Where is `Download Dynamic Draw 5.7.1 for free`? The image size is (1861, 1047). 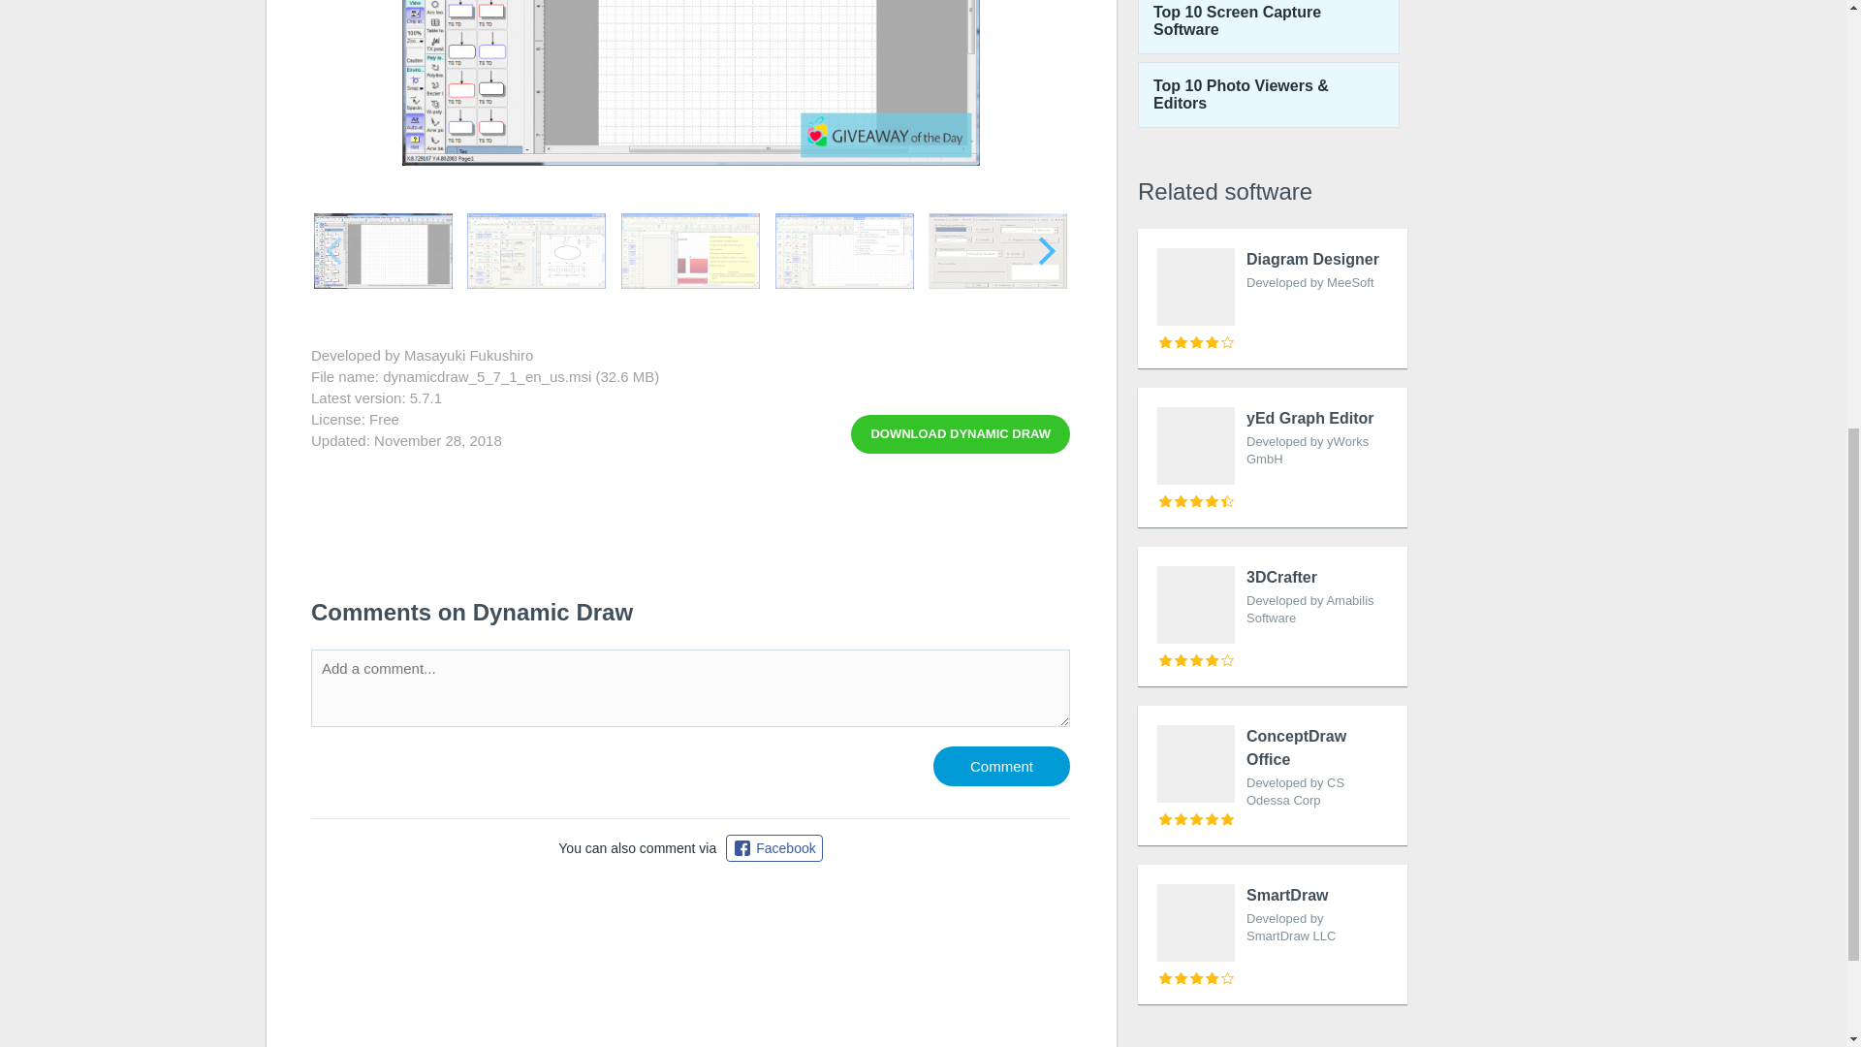 Download Dynamic Draw 5.7.1 for free is located at coordinates (1002, 766).